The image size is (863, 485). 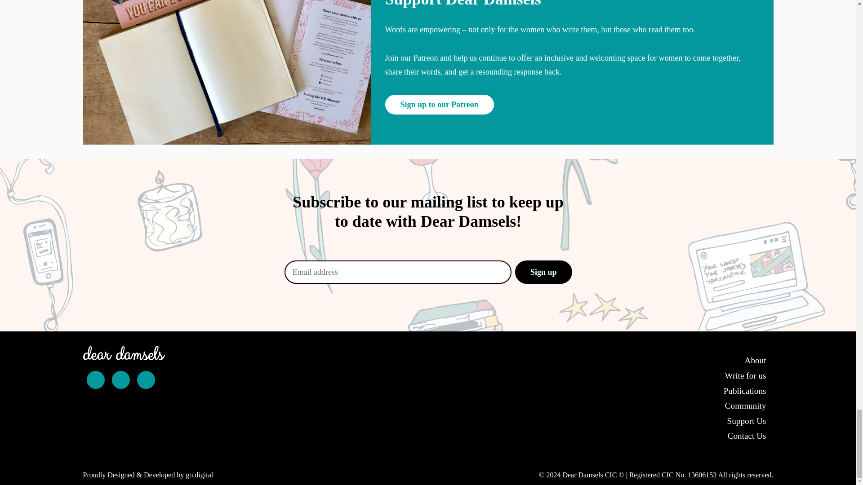 I want to click on Sign up, so click(x=543, y=272).